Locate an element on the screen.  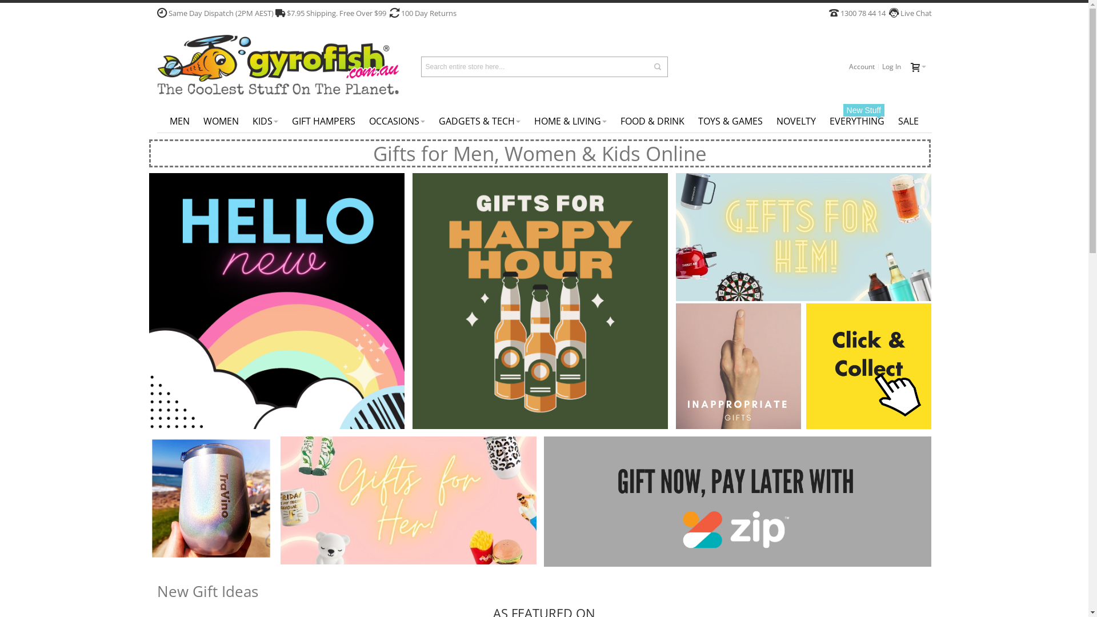
 Same Day Dispatch (2PM AEST) is located at coordinates (221, 13).